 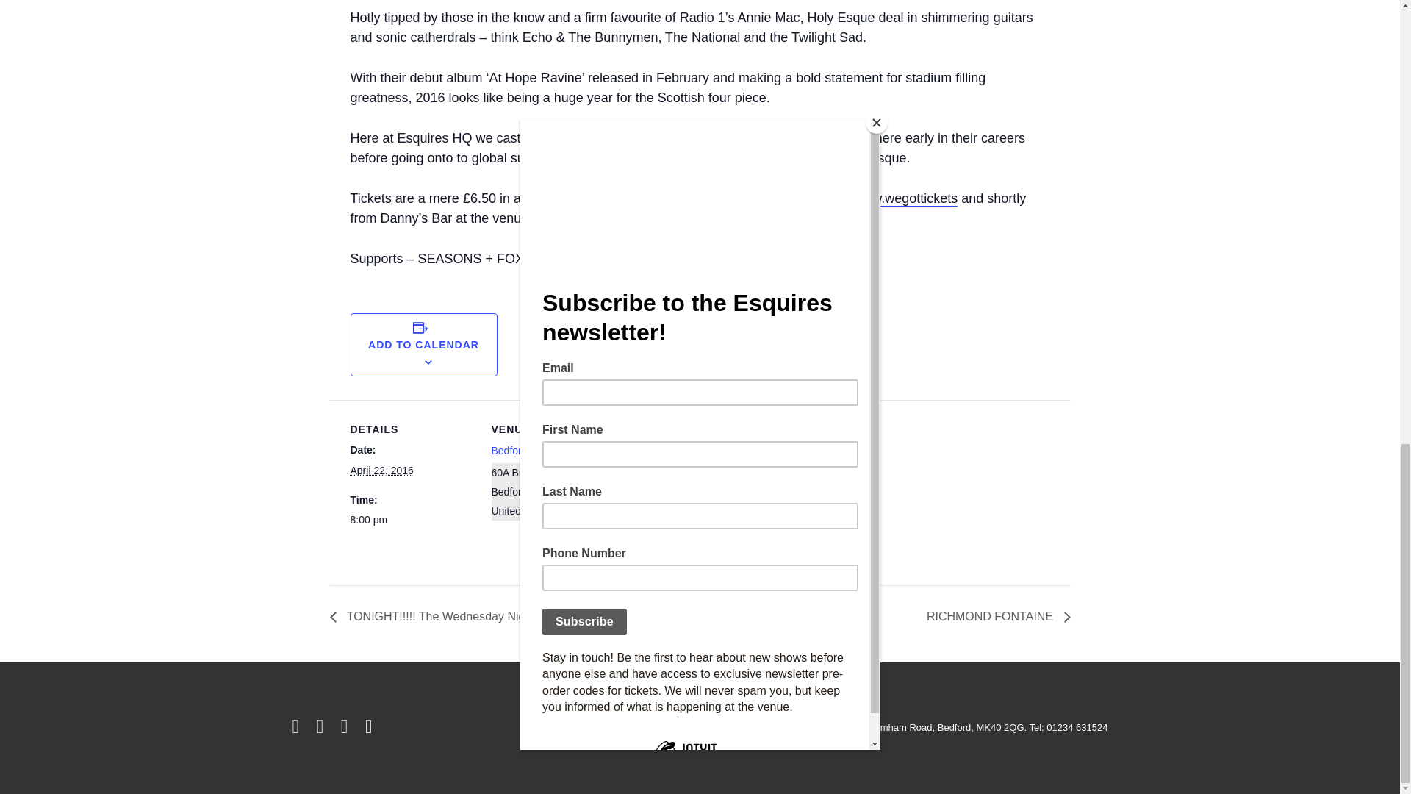 I want to click on ADD TO CALENDAR, so click(x=423, y=345).